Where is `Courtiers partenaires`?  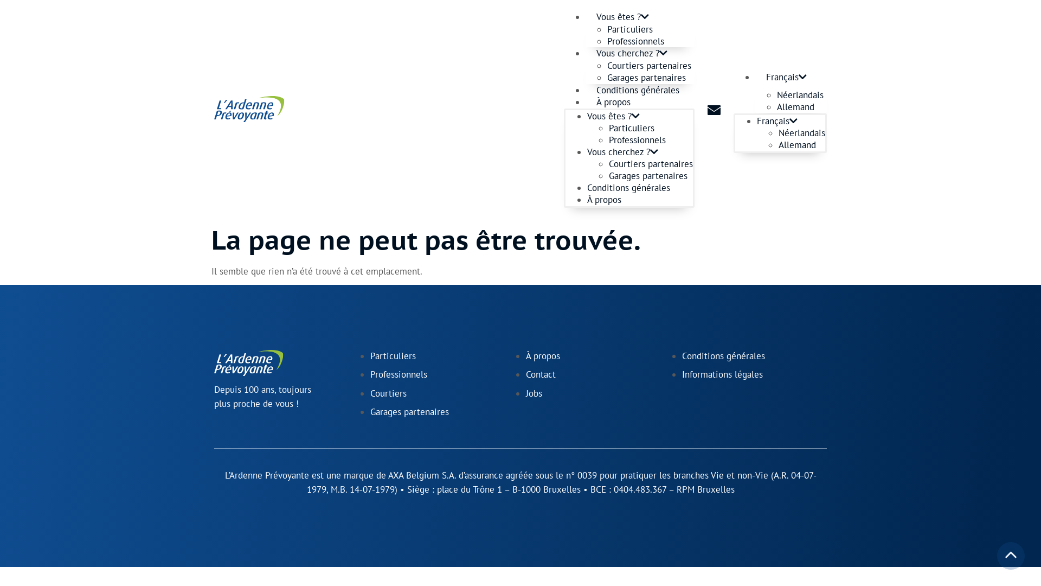 Courtiers partenaires is located at coordinates (651, 164).